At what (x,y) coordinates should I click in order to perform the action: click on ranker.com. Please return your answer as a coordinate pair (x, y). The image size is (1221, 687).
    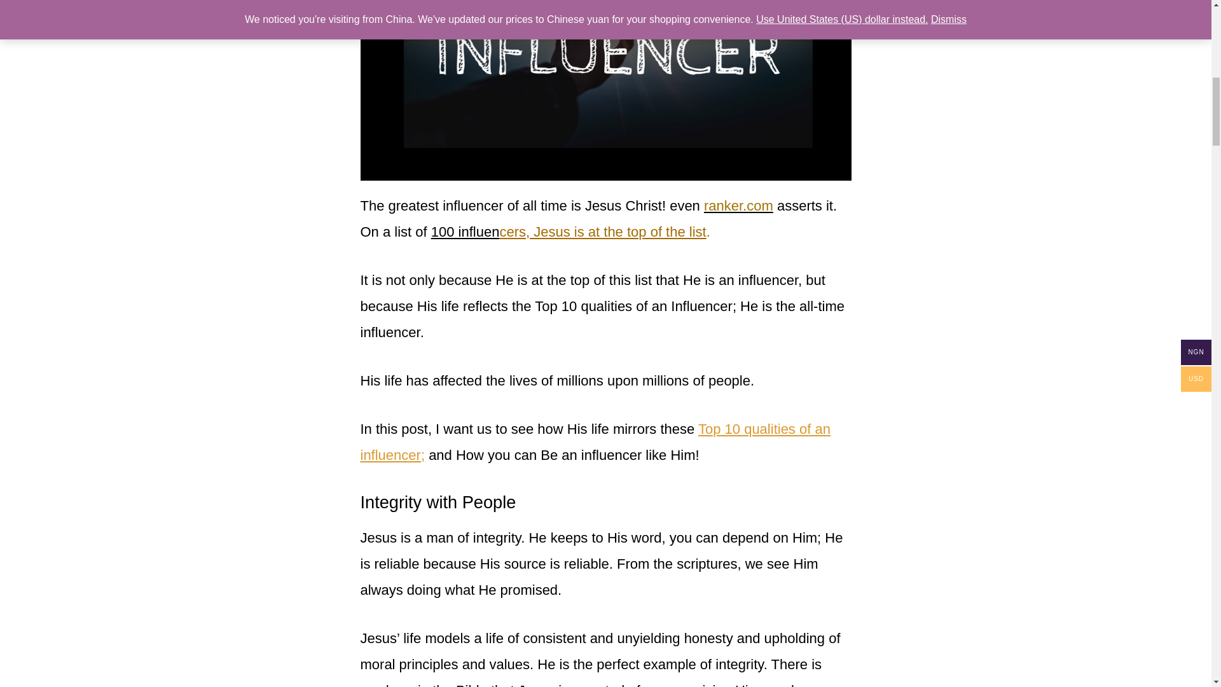
    Looking at the image, I should click on (738, 205).